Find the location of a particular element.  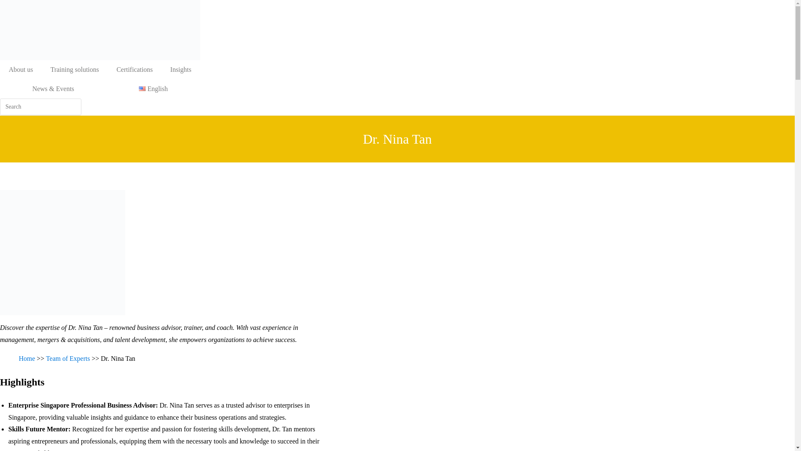

English is located at coordinates (153, 89).